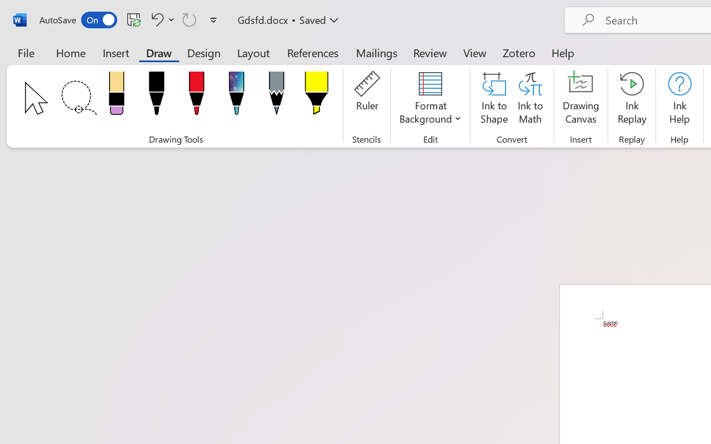 The width and height of the screenshot is (711, 444). Describe the element at coordinates (679, 100) in the screenshot. I see `Ink Help` at that location.